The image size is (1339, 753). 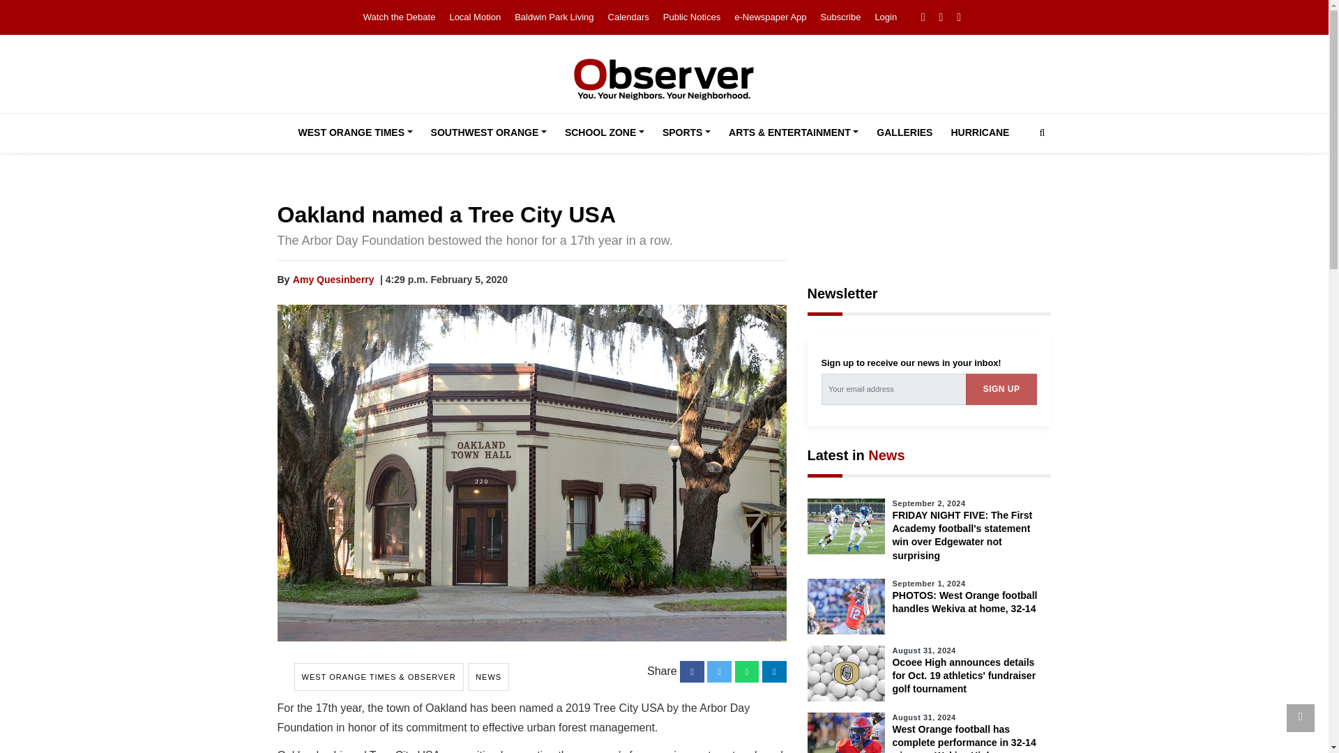 What do you see at coordinates (840, 17) in the screenshot?
I see `Subscribe` at bounding box center [840, 17].